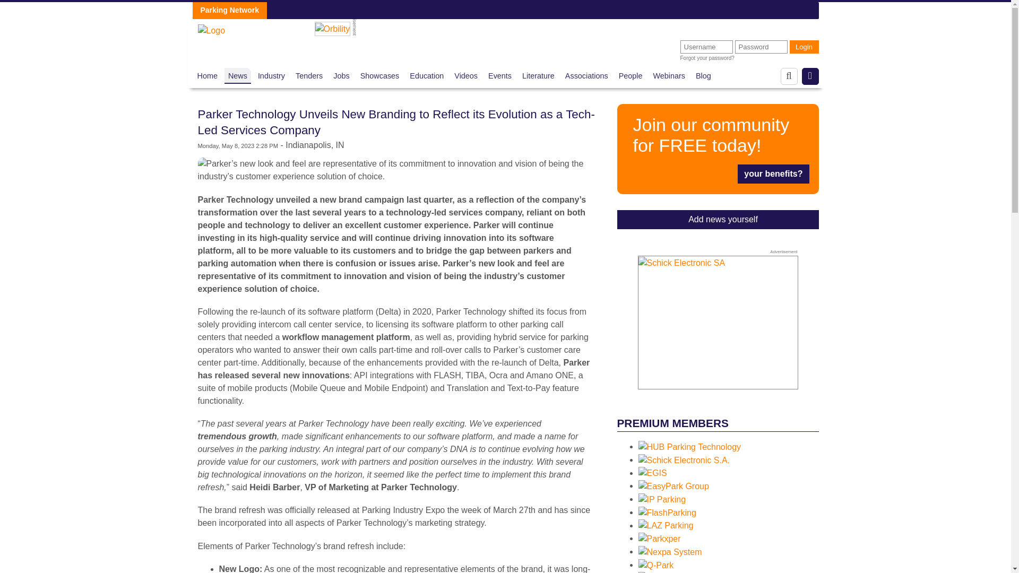  What do you see at coordinates (704, 75) in the screenshot?
I see `Blog` at bounding box center [704, 75].